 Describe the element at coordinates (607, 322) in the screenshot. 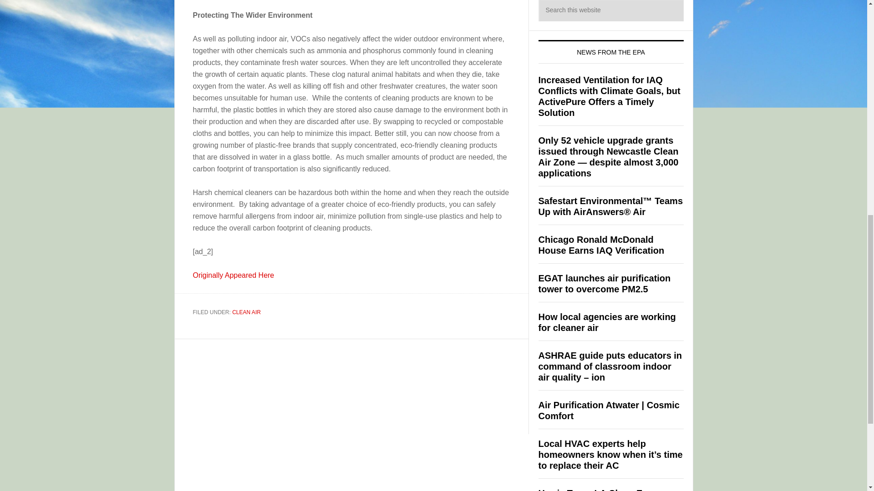

I see `How local agencies are working for cleaner air` at that location.